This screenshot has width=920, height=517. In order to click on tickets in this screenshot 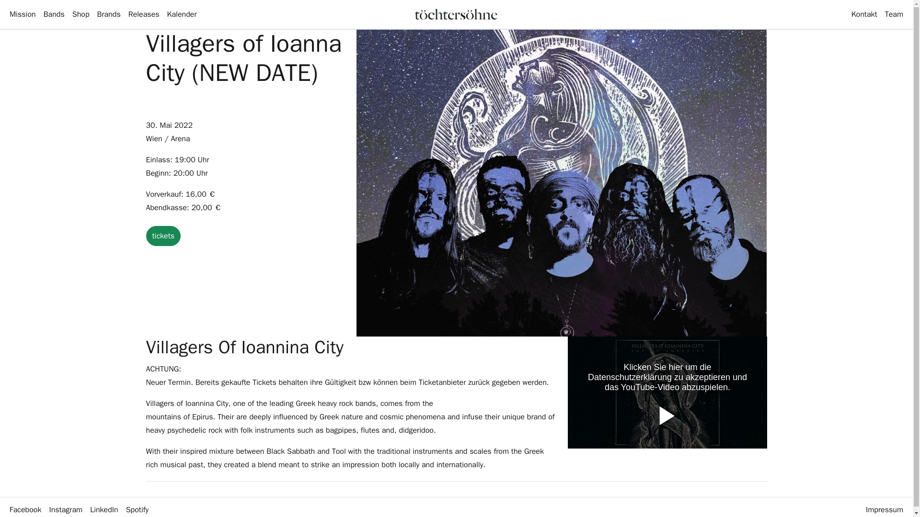, I will do `click(163, 236)`.